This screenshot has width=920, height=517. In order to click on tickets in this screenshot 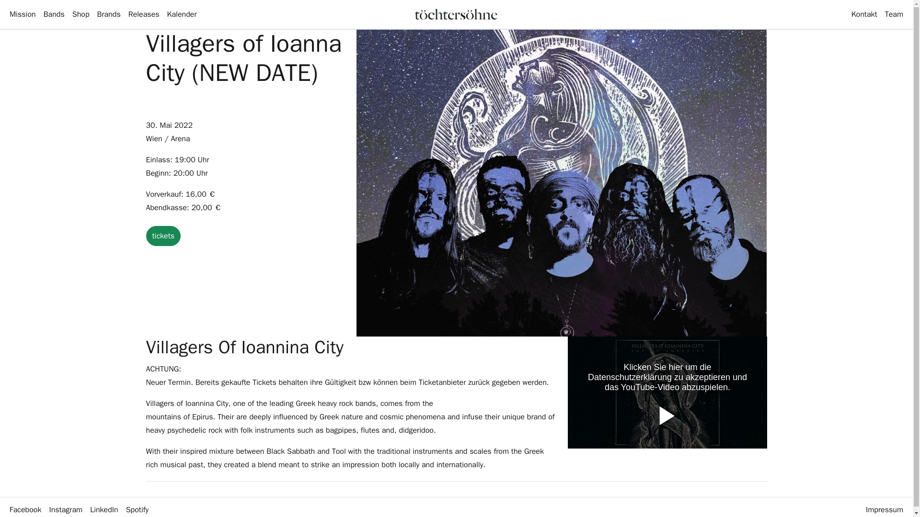, I will do `click(163, 236)`.